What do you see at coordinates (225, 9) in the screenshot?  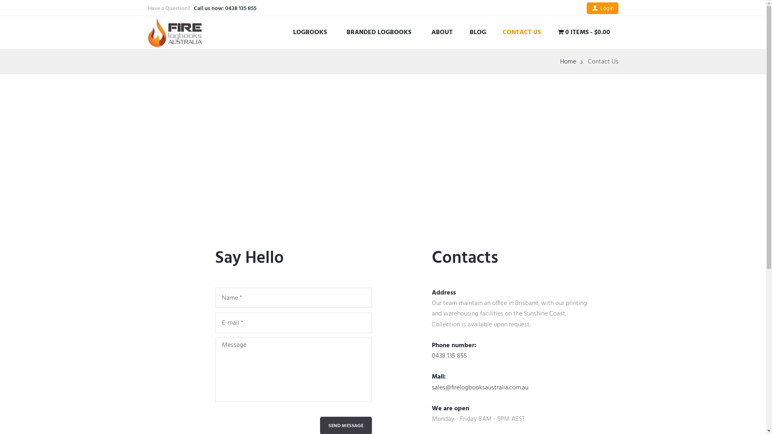 I see `Call us now: 0438 135 855` at bounding box center [225, 9].